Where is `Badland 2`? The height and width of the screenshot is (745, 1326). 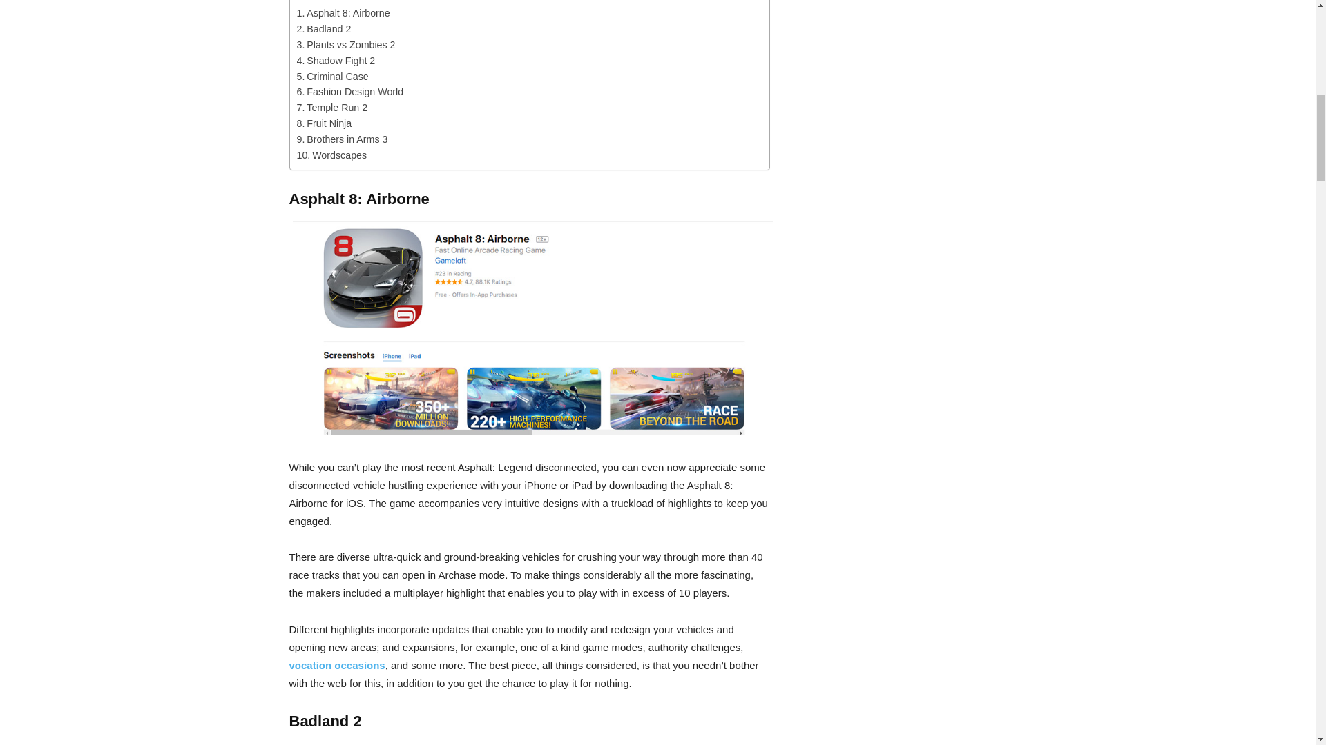
Badland 2 is located at coordinates (324, 29).